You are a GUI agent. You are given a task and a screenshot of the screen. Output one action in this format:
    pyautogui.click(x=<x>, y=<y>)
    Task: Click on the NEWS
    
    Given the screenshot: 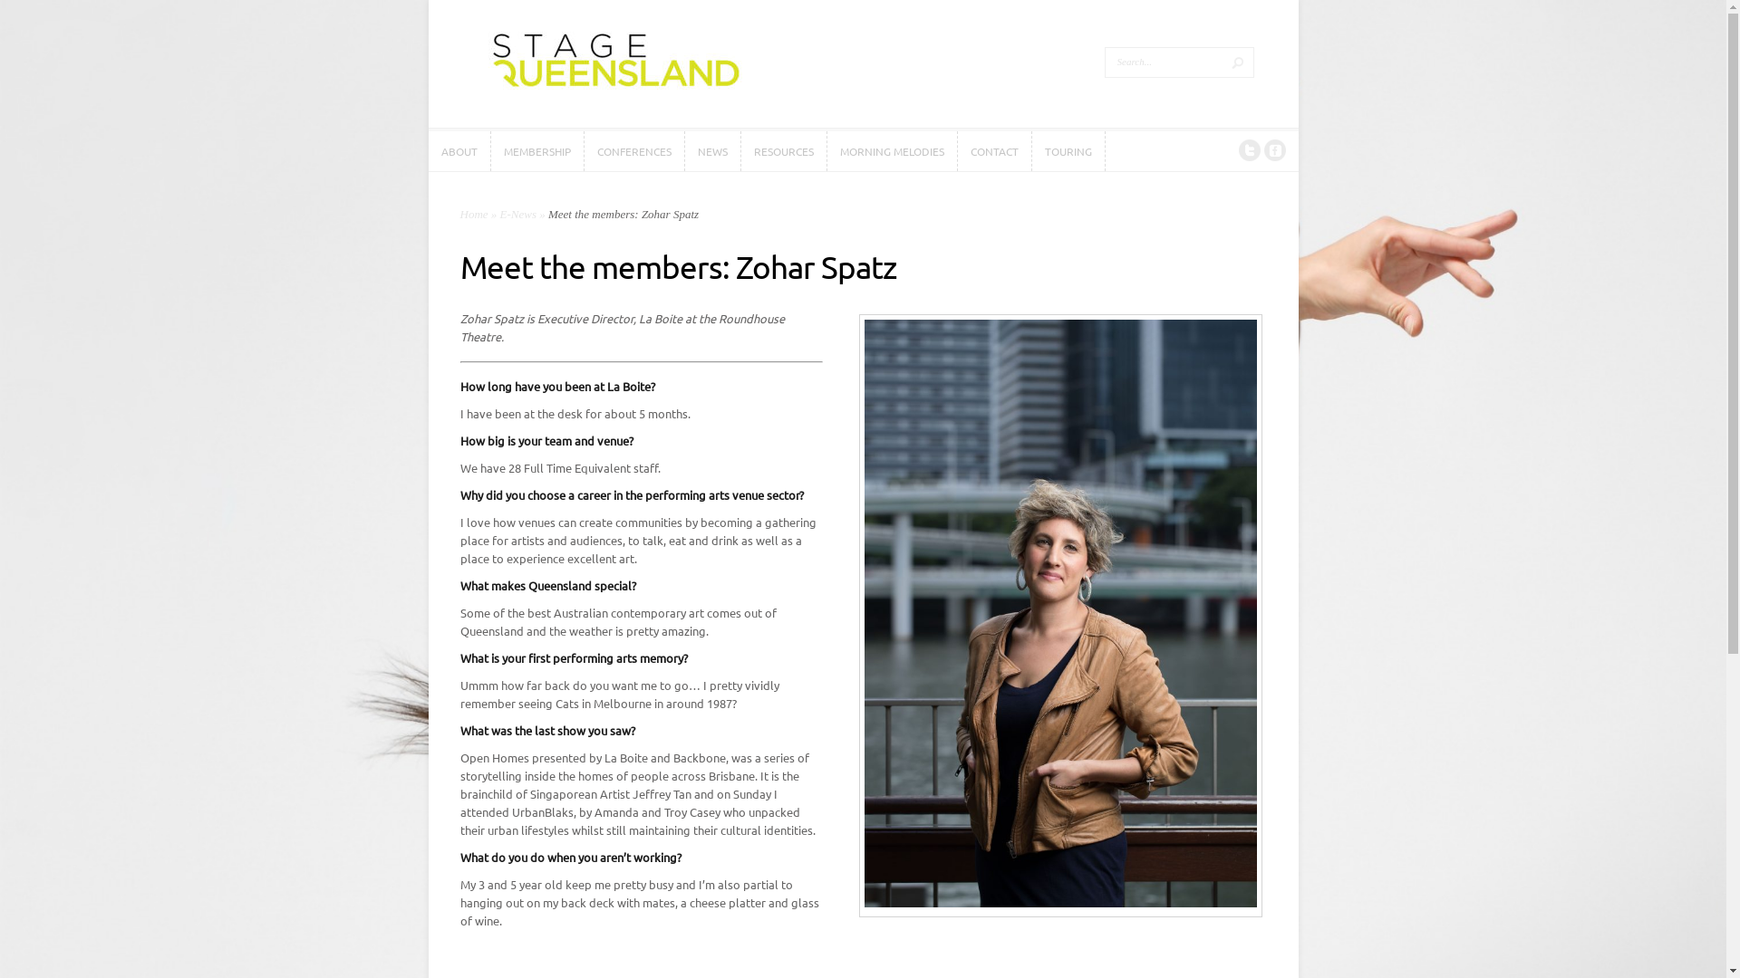 What is the action you would take?
    pyautogui.click(x=712, y=151)
    